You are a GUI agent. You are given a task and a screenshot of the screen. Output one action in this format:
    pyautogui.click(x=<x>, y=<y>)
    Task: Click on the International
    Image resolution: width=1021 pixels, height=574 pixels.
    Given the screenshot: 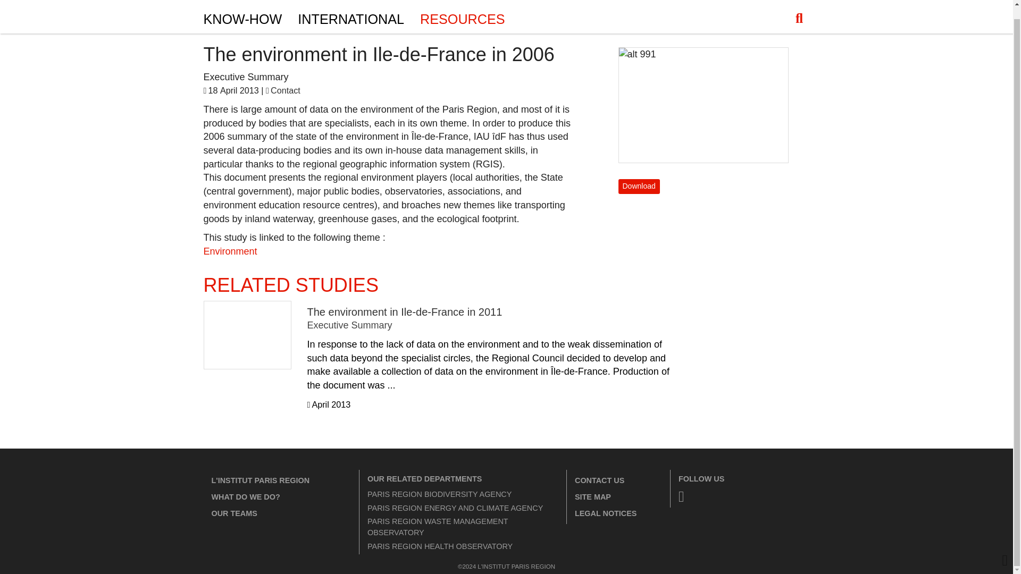 What is the action you would take?
    pyautogui.click(x=351, y=18)
    